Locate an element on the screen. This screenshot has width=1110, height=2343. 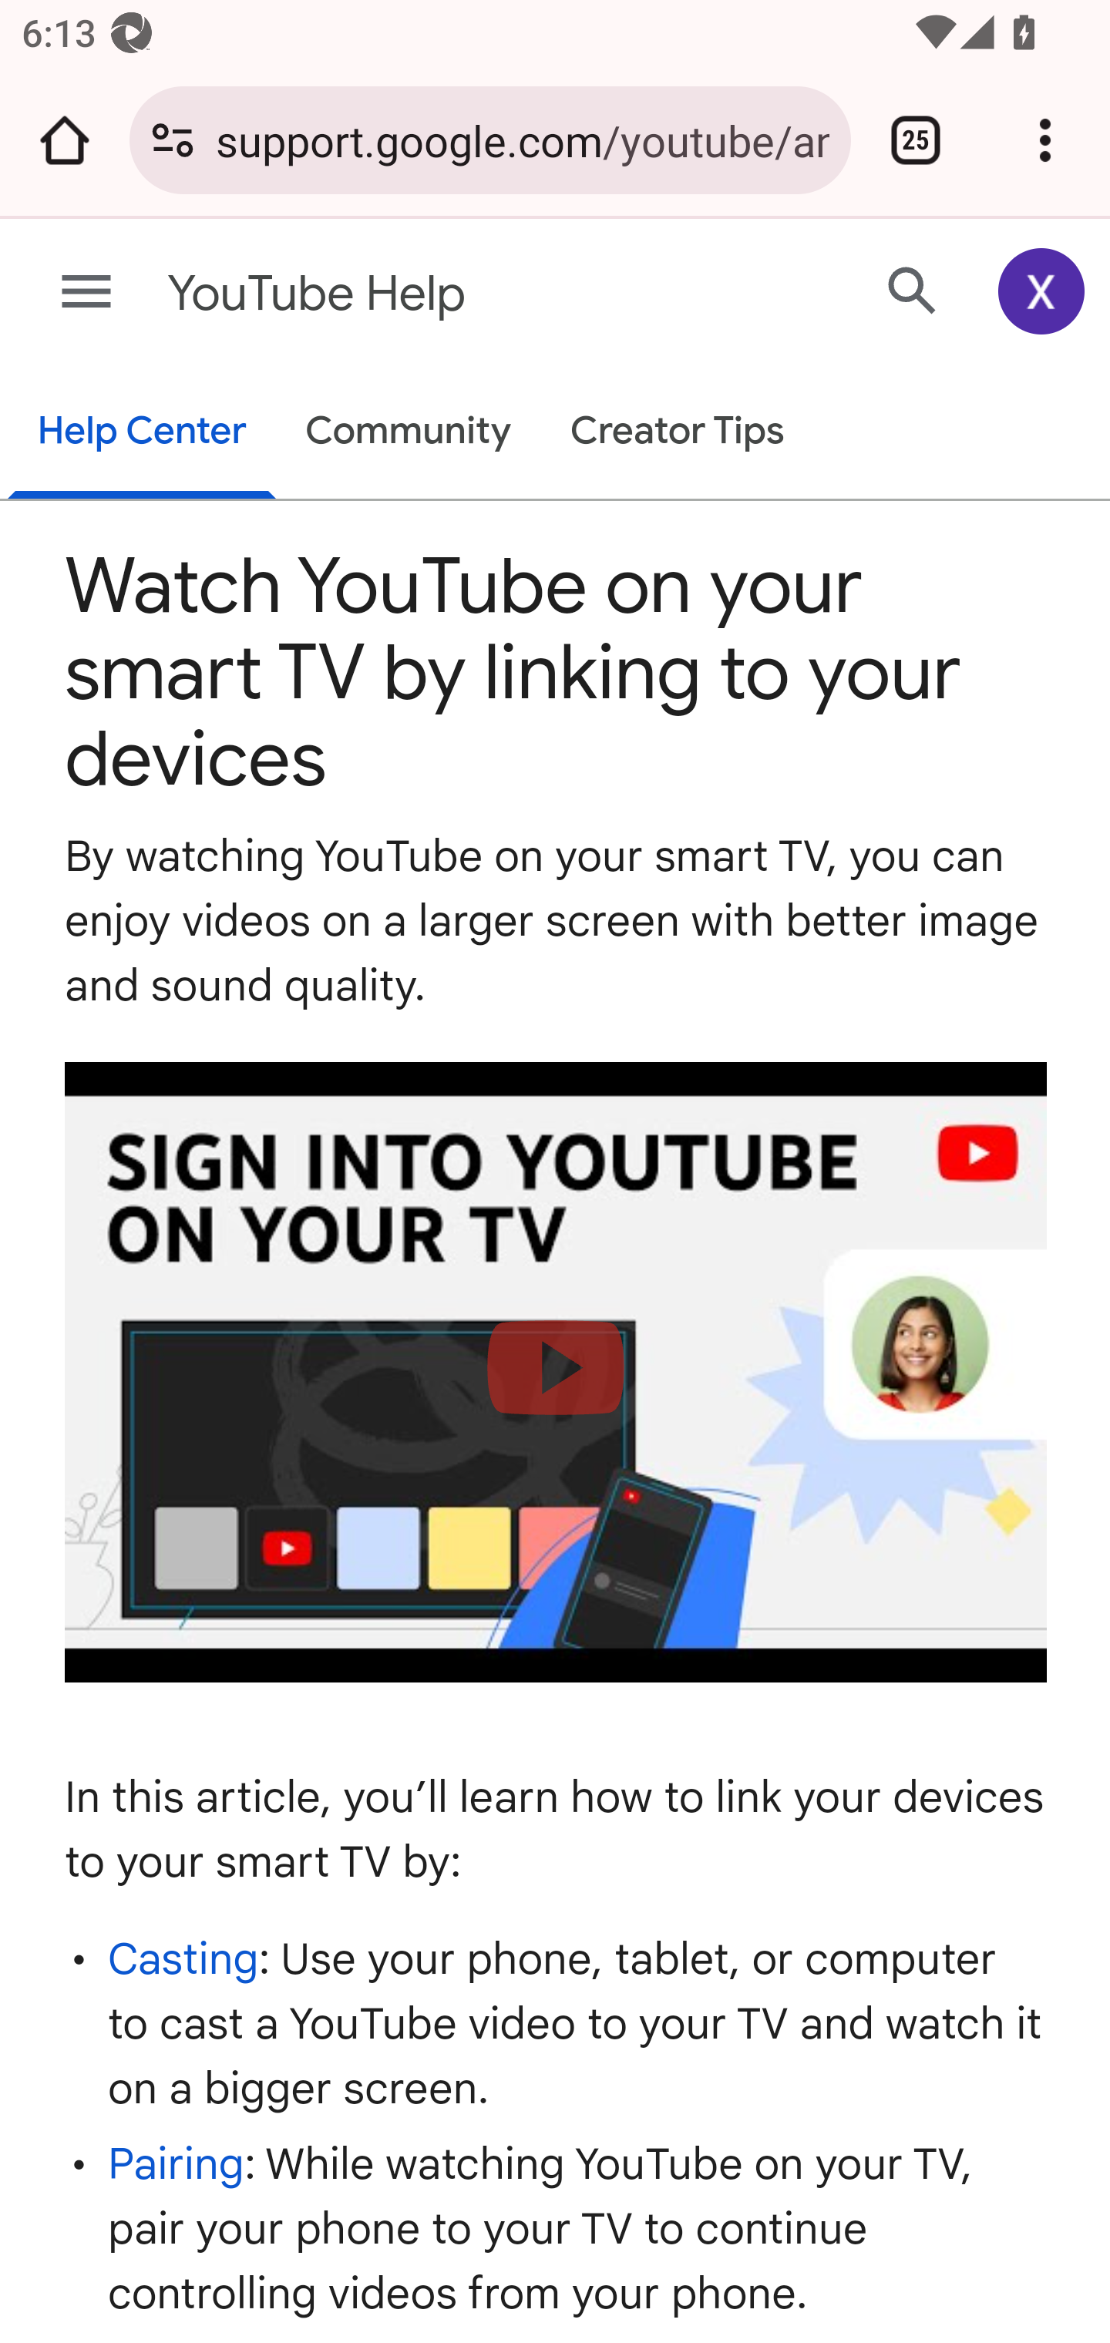
Community is located at coordinates (409, 433).